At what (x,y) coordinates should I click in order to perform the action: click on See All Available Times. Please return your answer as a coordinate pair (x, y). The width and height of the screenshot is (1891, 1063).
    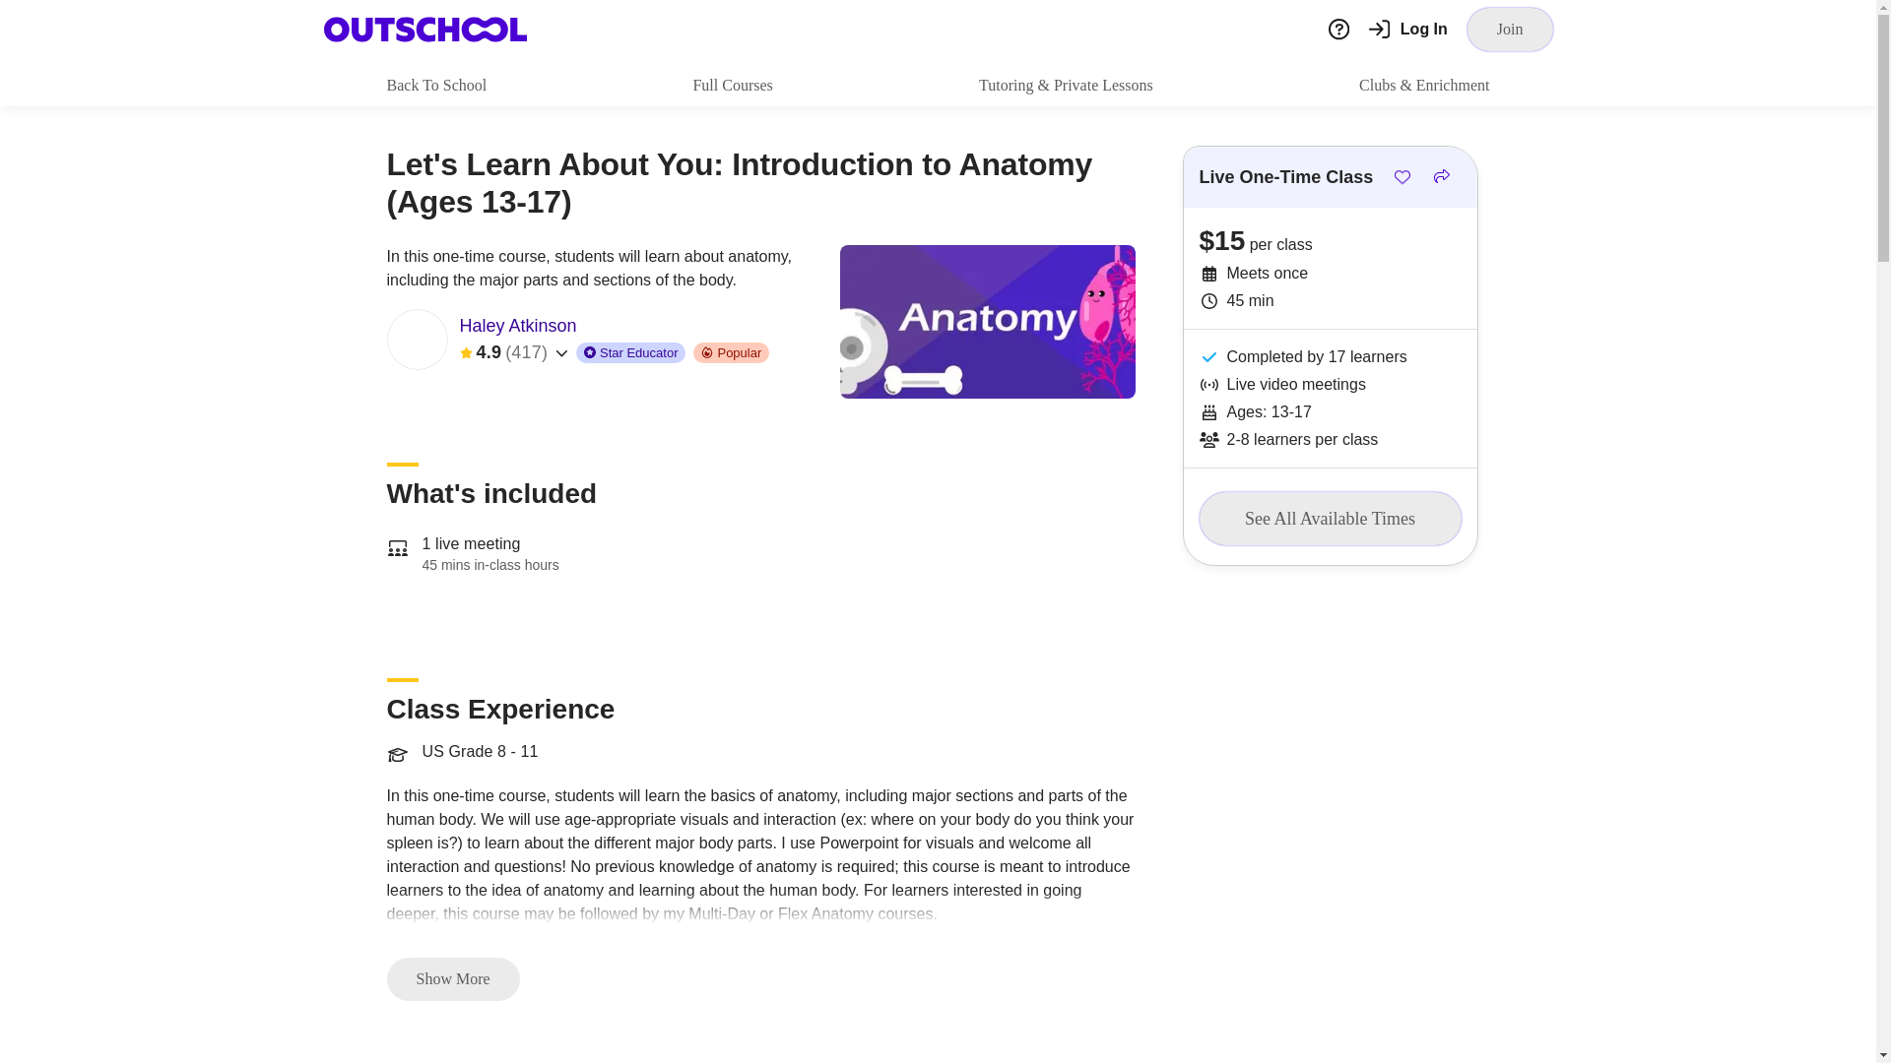
    Looking at the image, I should click on (1330, 519).